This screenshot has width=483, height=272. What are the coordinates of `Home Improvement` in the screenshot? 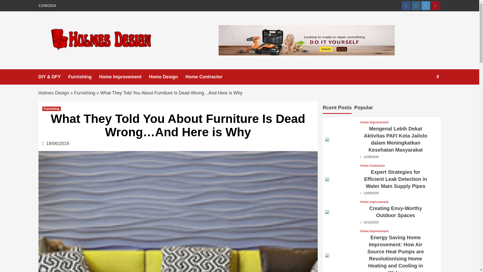 It's located at (124, 77).